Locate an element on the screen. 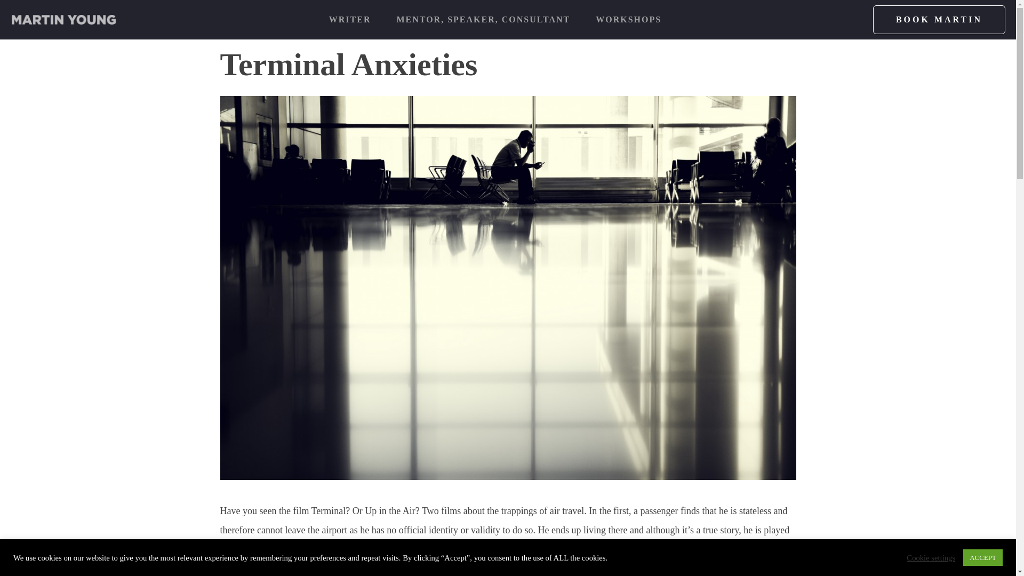  MENTOR, SPEAKER, CONSULTANT is located at coordinates (483, 20).